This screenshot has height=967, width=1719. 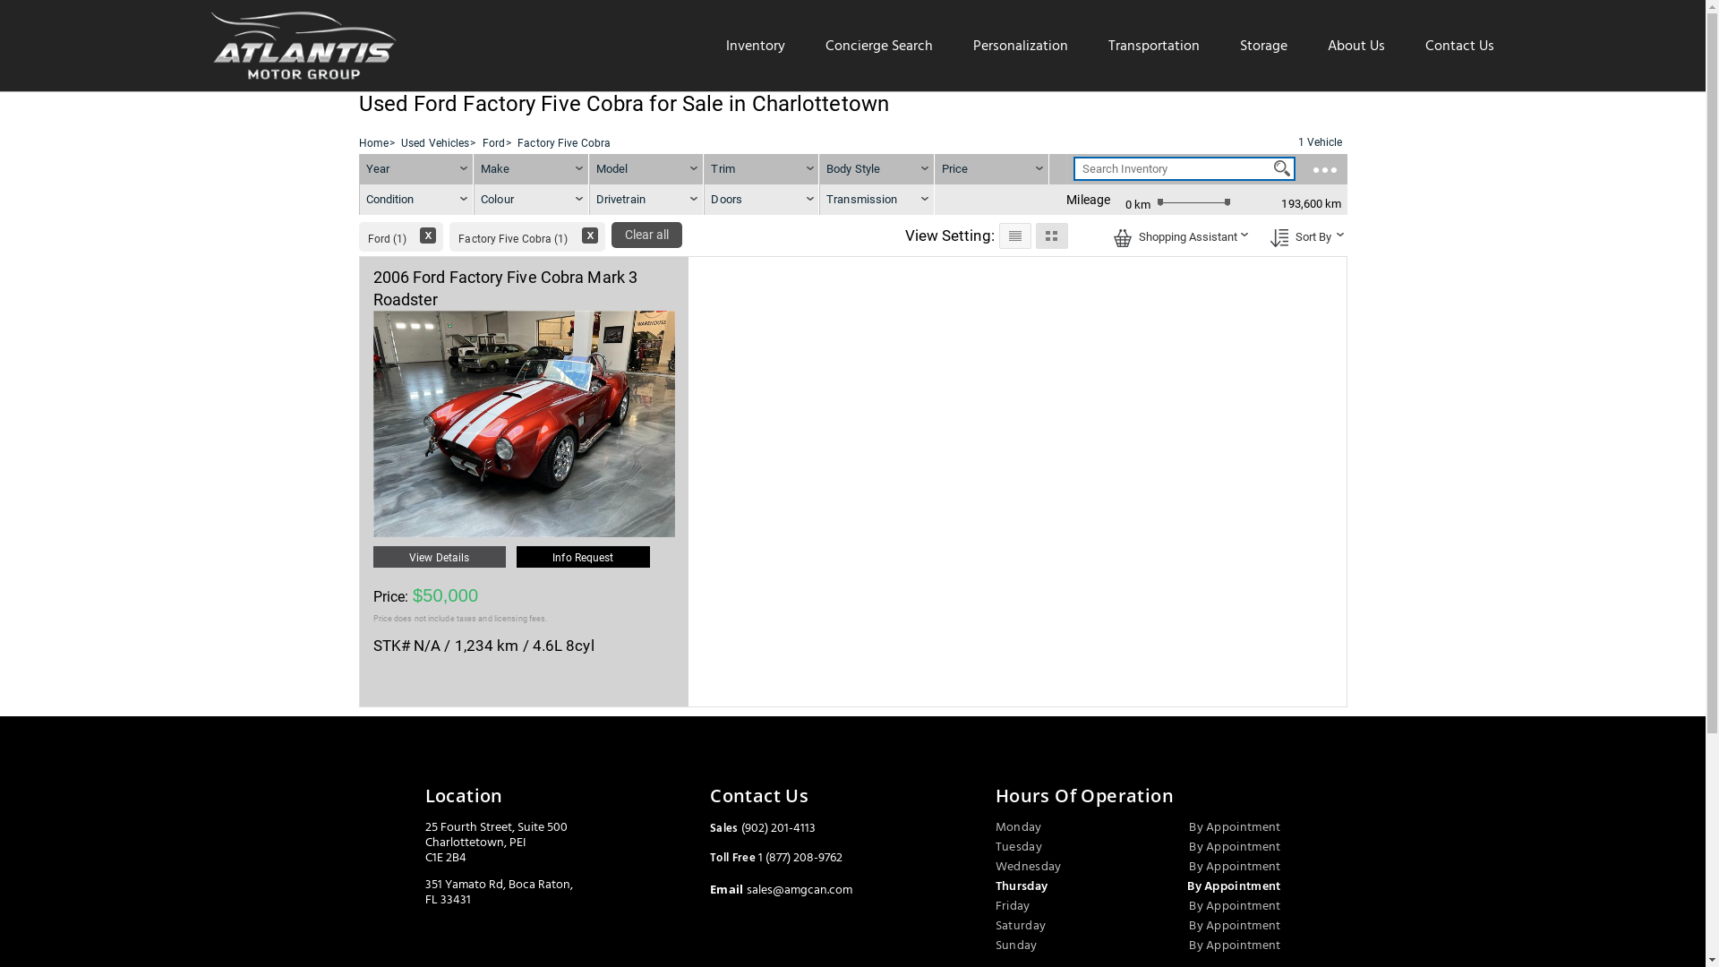 What do you see at coordinates (532, 169) in the screenshot?
I see `Make` at bounding box center [532, 169].